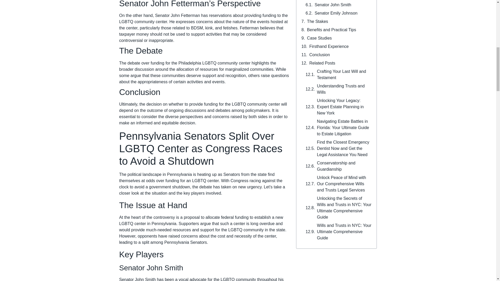 The width and height of the screenshot is (500, 281). What do you see at coordinates (320, 55) in the screenshot?
I see `Conclusion` at bounding box center [320, 55].